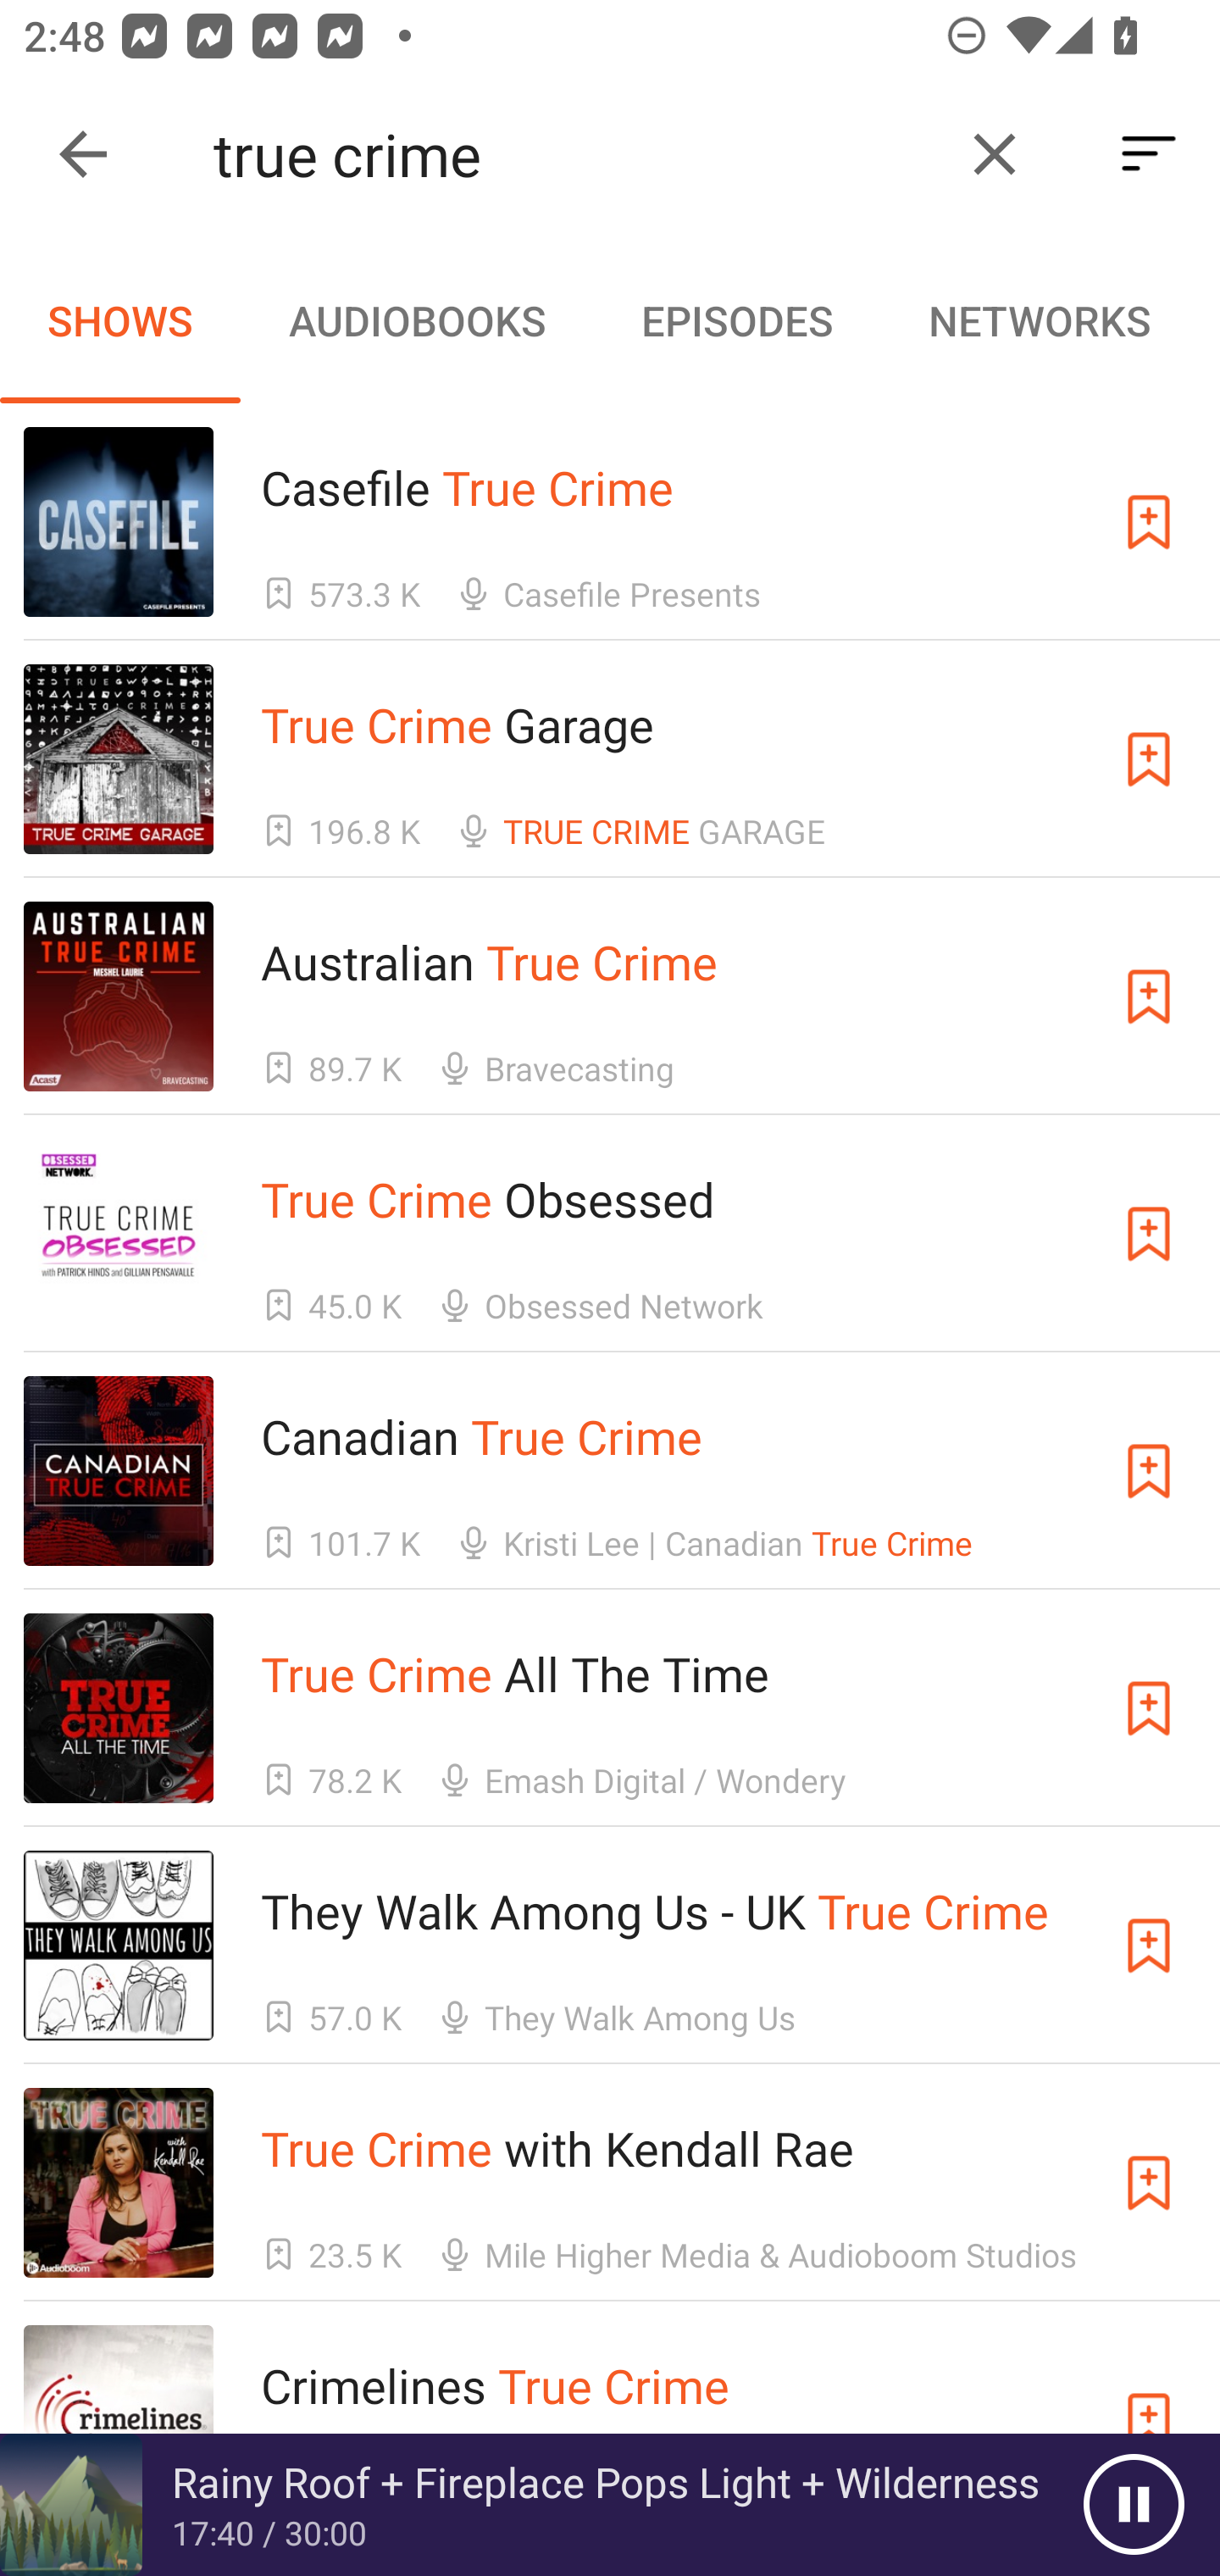 This screenshot has width=1220, height=2576. Describe the element at coordinates (1149, 1944) in the screenshot. I see `Subscribe` at that location.